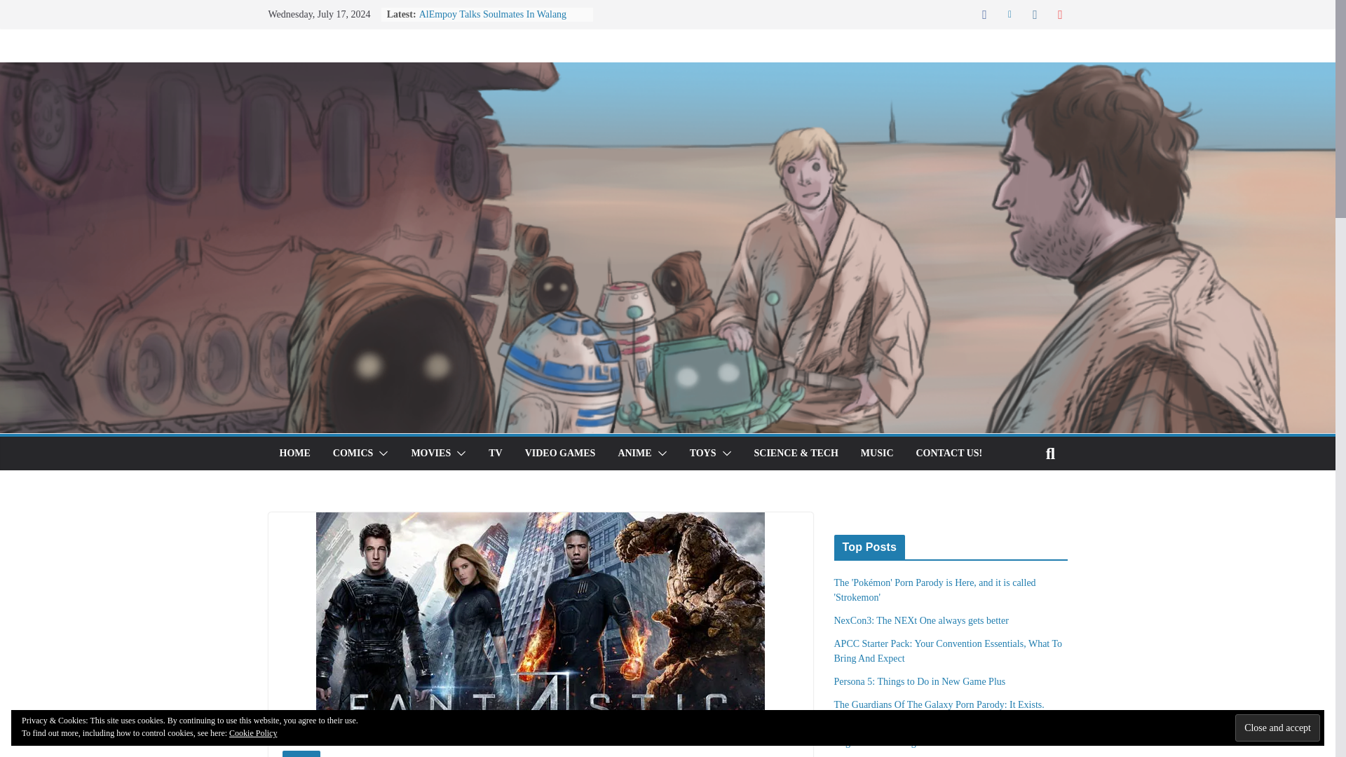 The image size is (1346, 757). What do you see at coordinates (634, 453) in the screenshot?
I see `ANIME` at bounding box center [634, 453].